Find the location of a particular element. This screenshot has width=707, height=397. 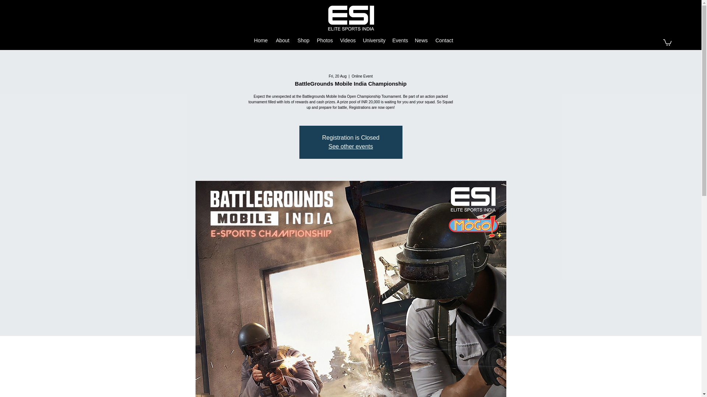

Photos is located at coordinates (325, 40).